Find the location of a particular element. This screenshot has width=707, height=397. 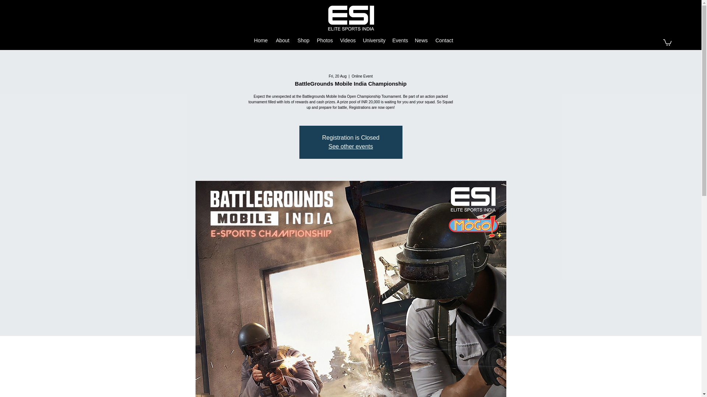

Photos is located at coordinates (325, 40).